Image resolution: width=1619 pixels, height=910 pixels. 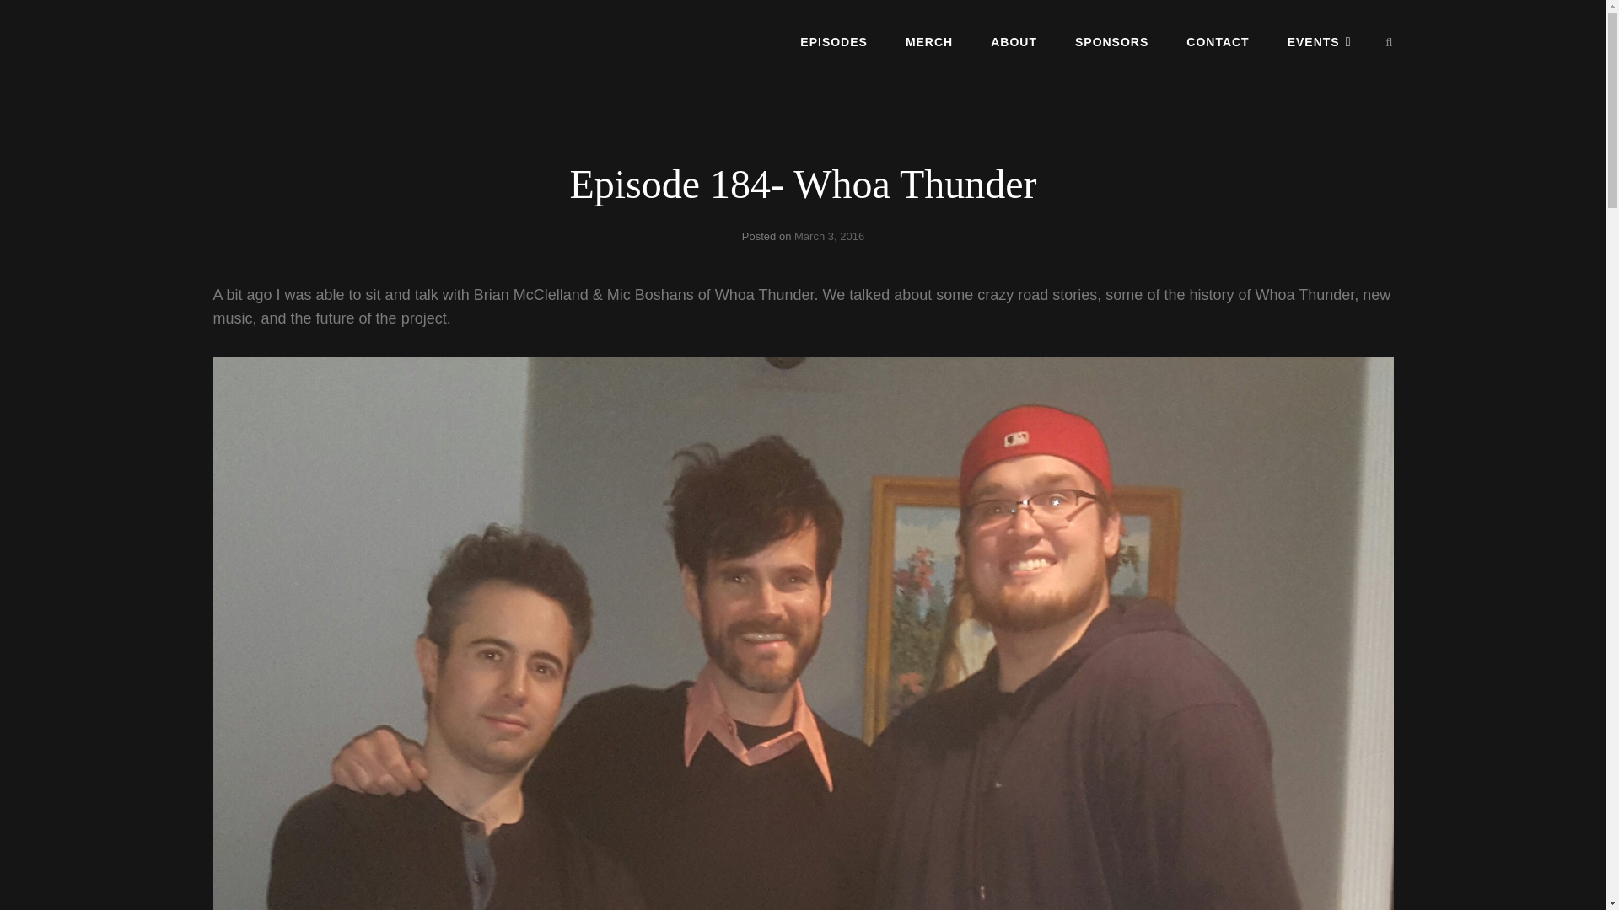 I want to click on March 3, 2016, so click(x=830, y=236).